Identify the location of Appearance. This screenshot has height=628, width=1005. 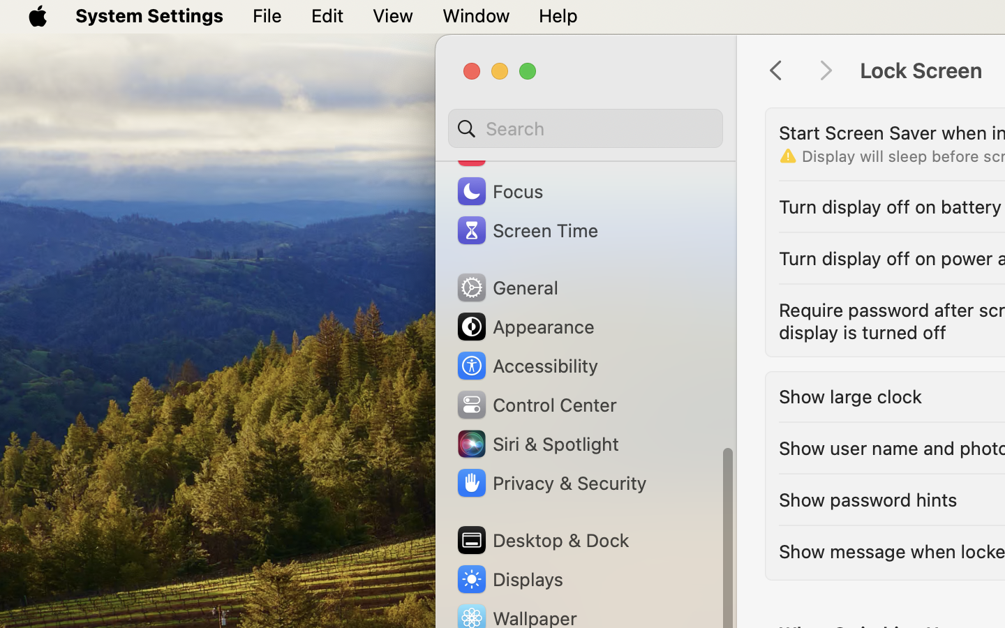
(525, 327).